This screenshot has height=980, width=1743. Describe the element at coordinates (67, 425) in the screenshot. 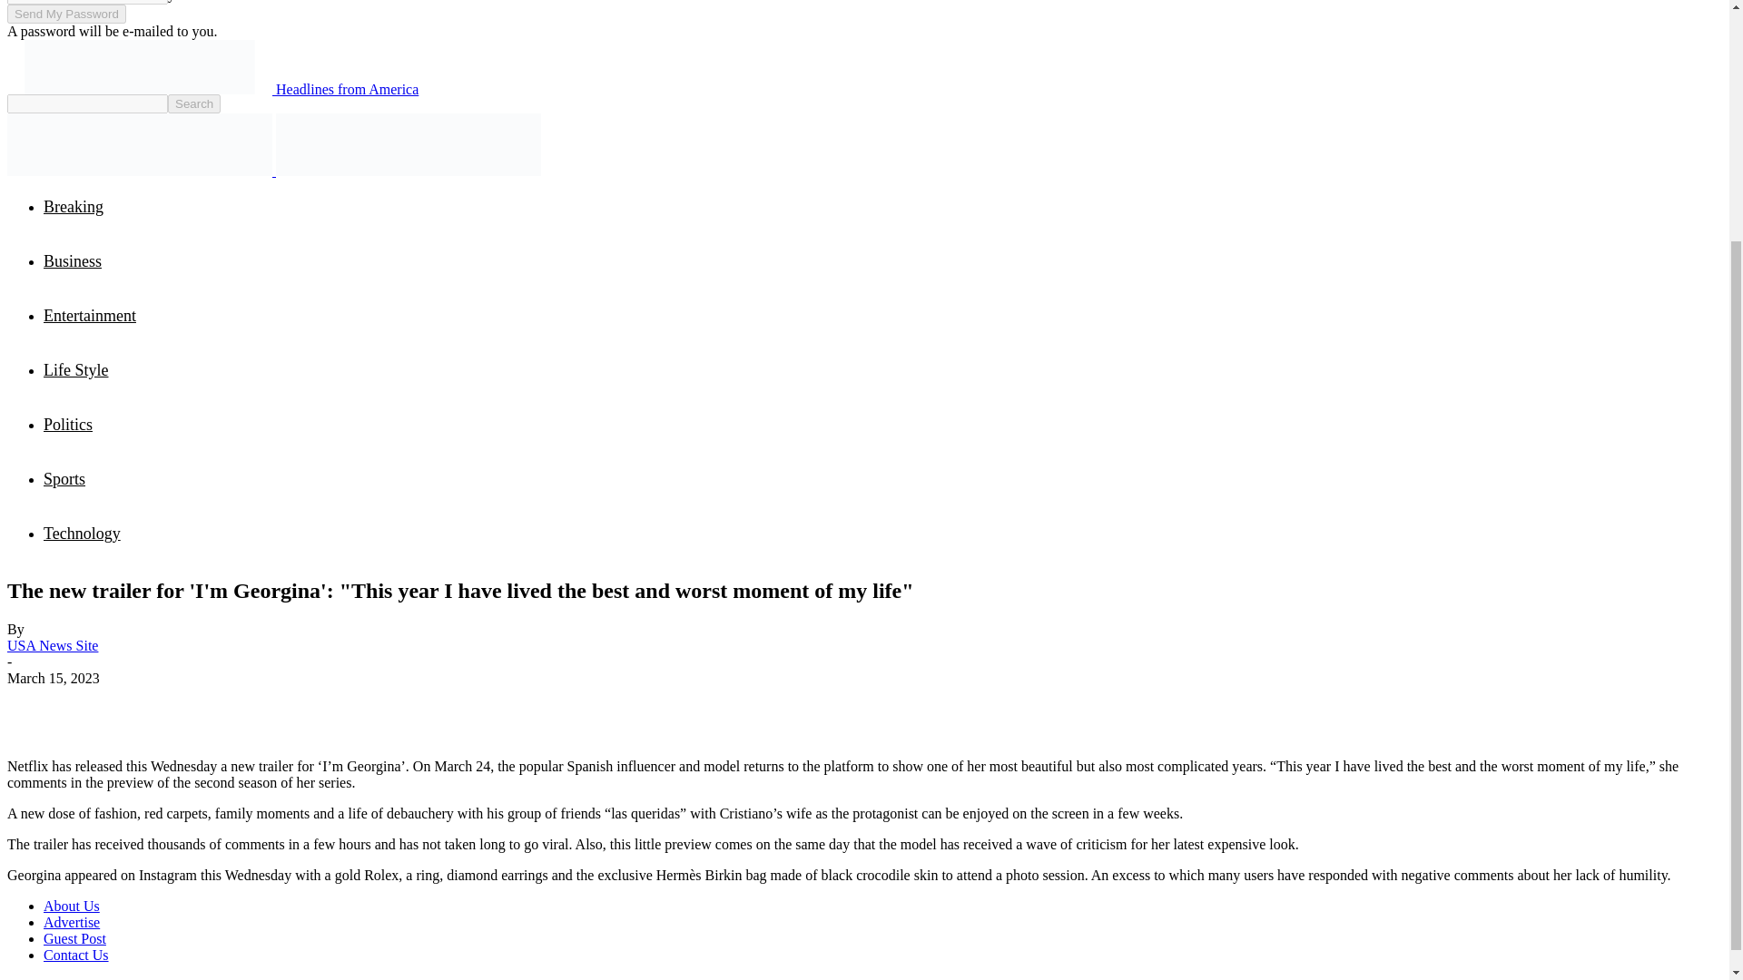

I see `Politics` at that location.